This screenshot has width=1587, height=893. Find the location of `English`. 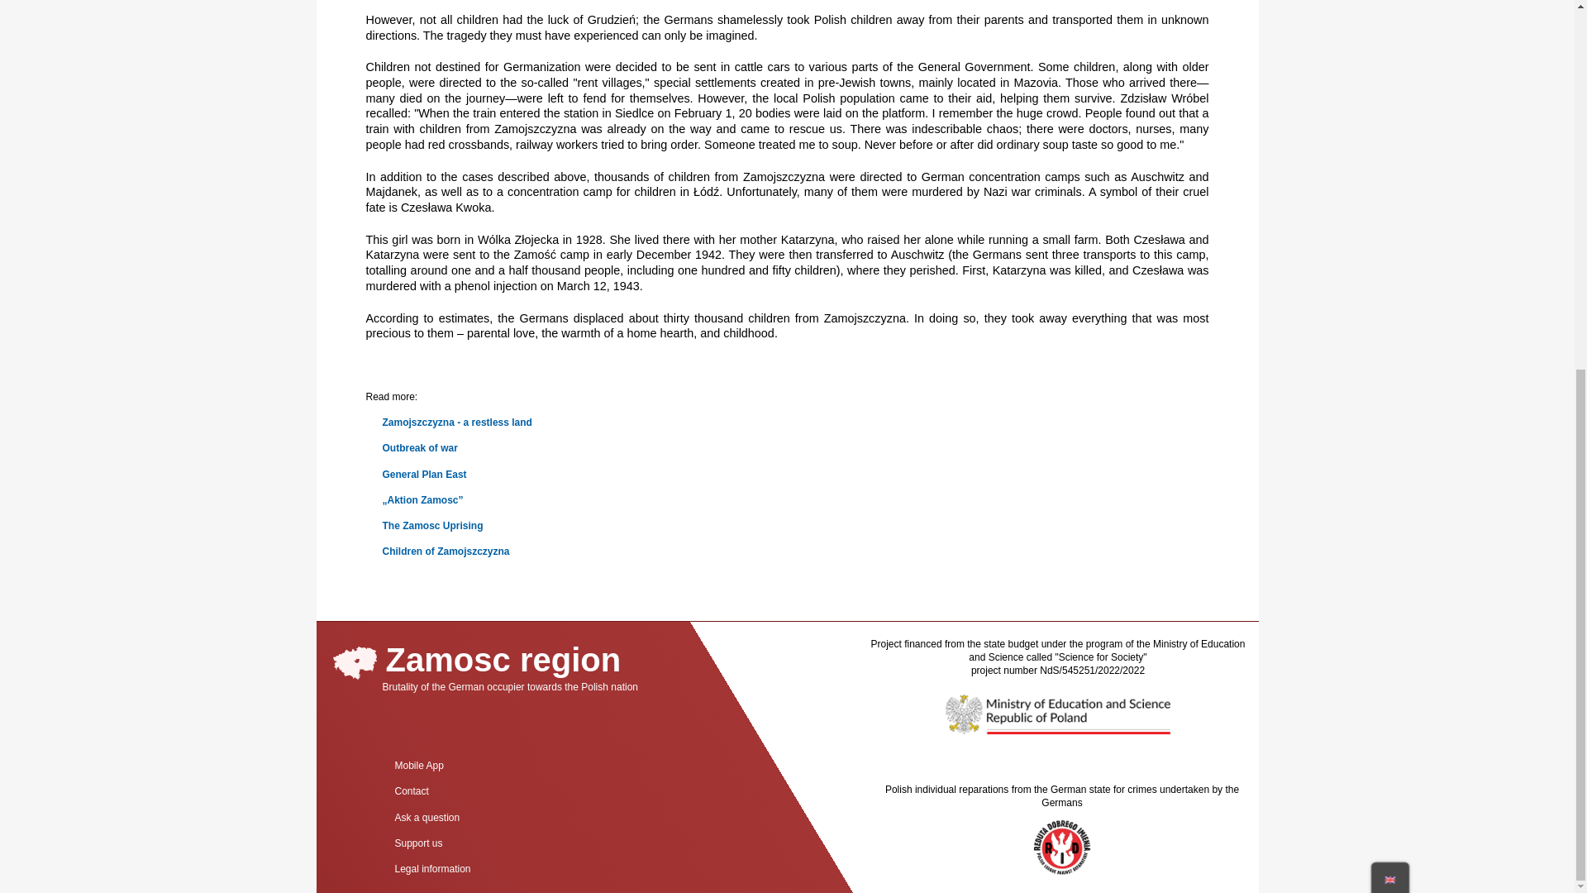

English is located at coordinates (1392, 256).